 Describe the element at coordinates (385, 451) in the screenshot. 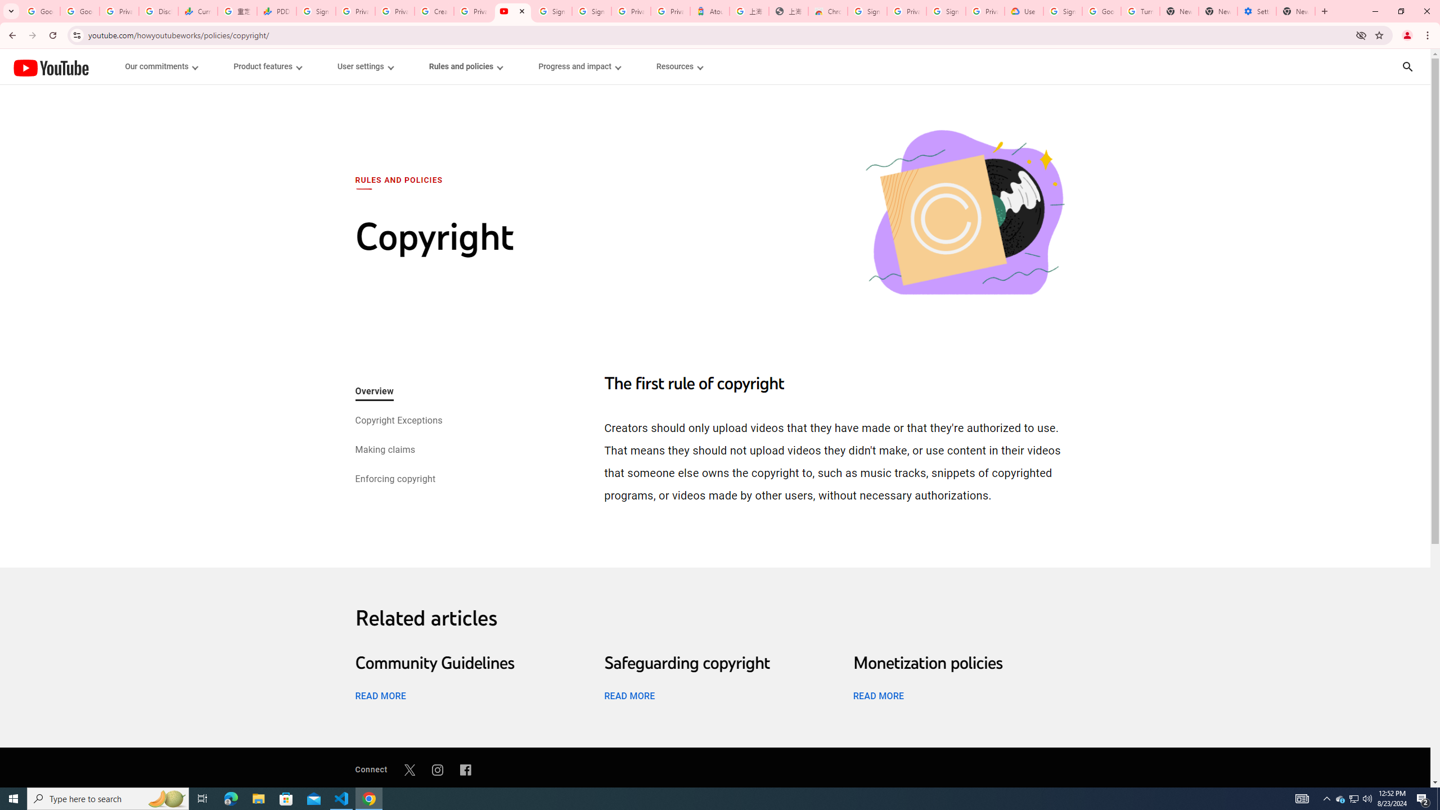

I see `Making claims` at that location.